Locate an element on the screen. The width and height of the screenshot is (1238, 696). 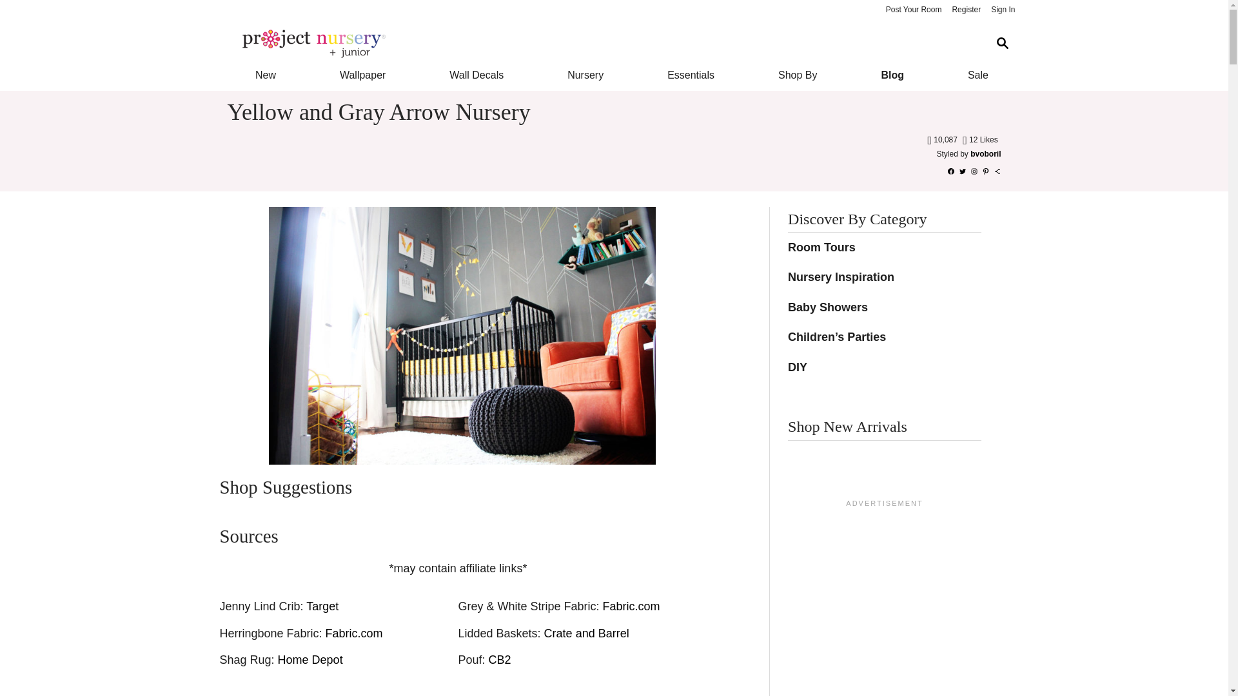
Wall Decals is located at coordinates (477, 75).